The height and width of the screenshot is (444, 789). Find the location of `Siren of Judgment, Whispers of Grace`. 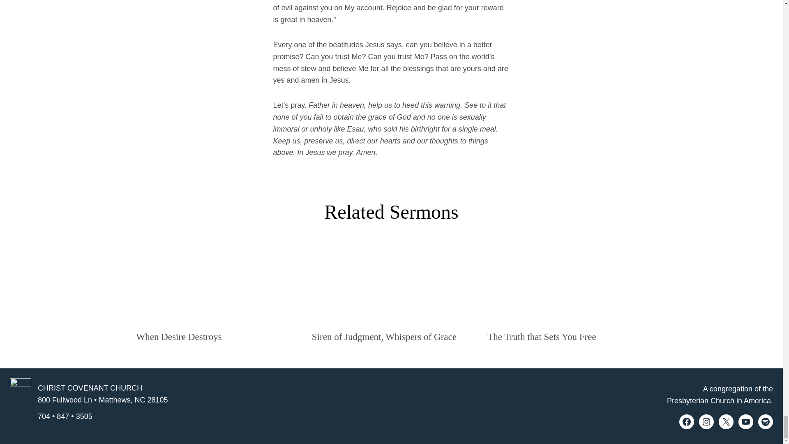

Siren of Judgment, Whispers of Grace is located at coordinates (384, 336).